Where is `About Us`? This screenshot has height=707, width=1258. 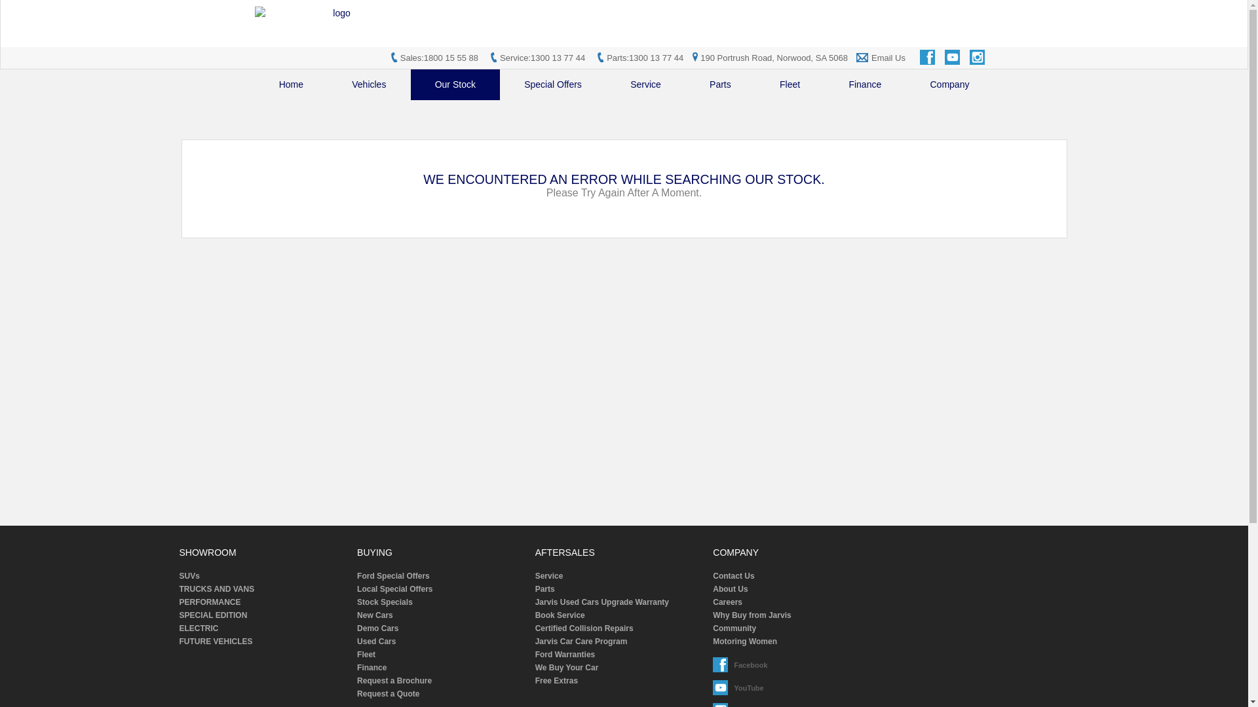
About Us is located at coordinates (797, 589).